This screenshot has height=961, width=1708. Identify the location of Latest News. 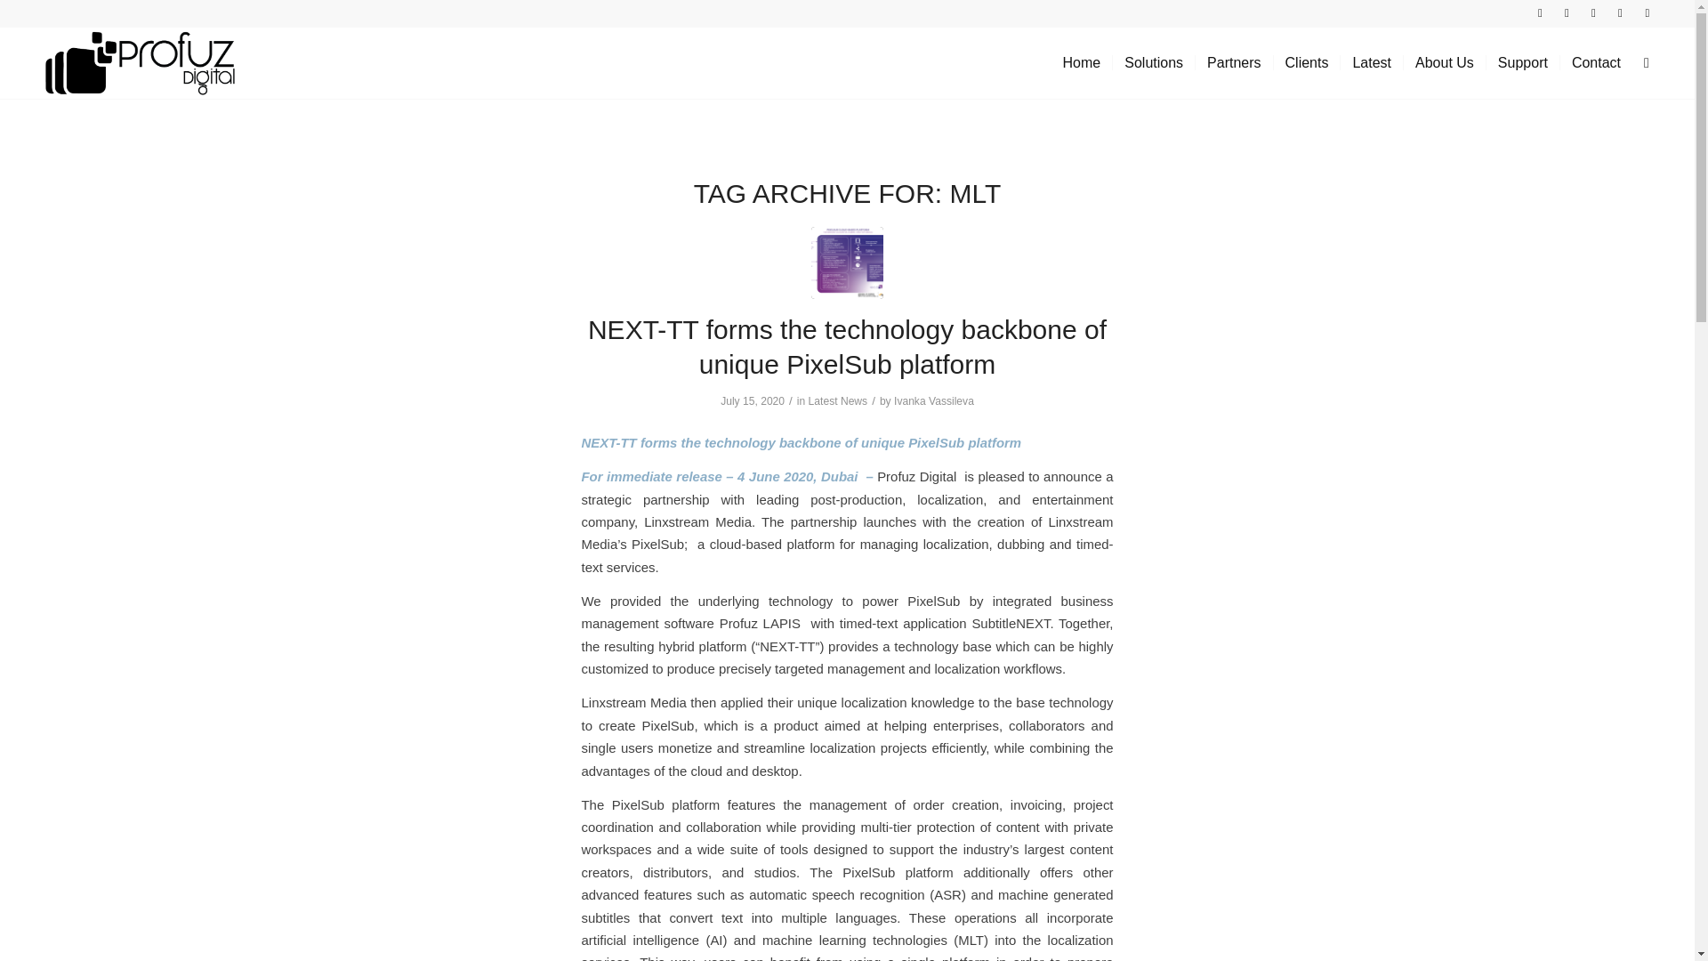
(838, 400).